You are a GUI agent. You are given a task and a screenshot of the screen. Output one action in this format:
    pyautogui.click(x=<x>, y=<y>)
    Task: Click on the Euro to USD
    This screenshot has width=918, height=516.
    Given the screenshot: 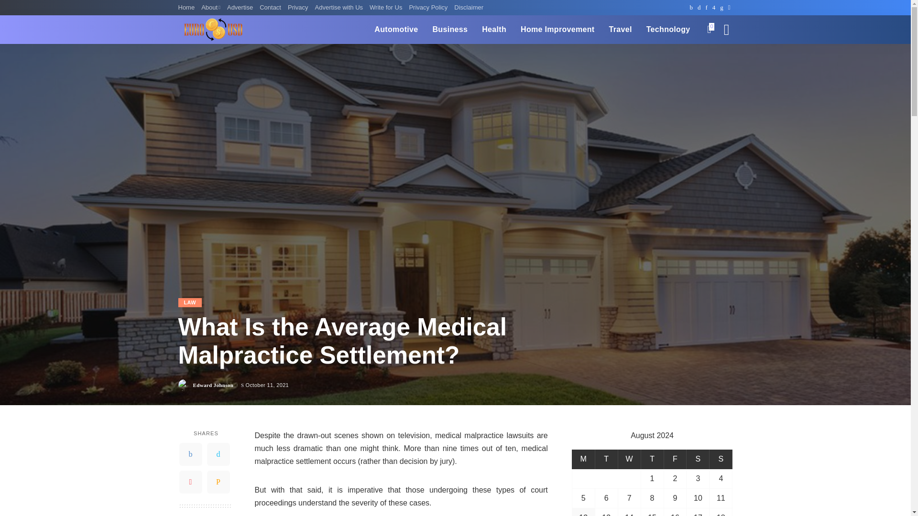 What is the action you would take?
    pyautogui.click(x=213, y=30)
    